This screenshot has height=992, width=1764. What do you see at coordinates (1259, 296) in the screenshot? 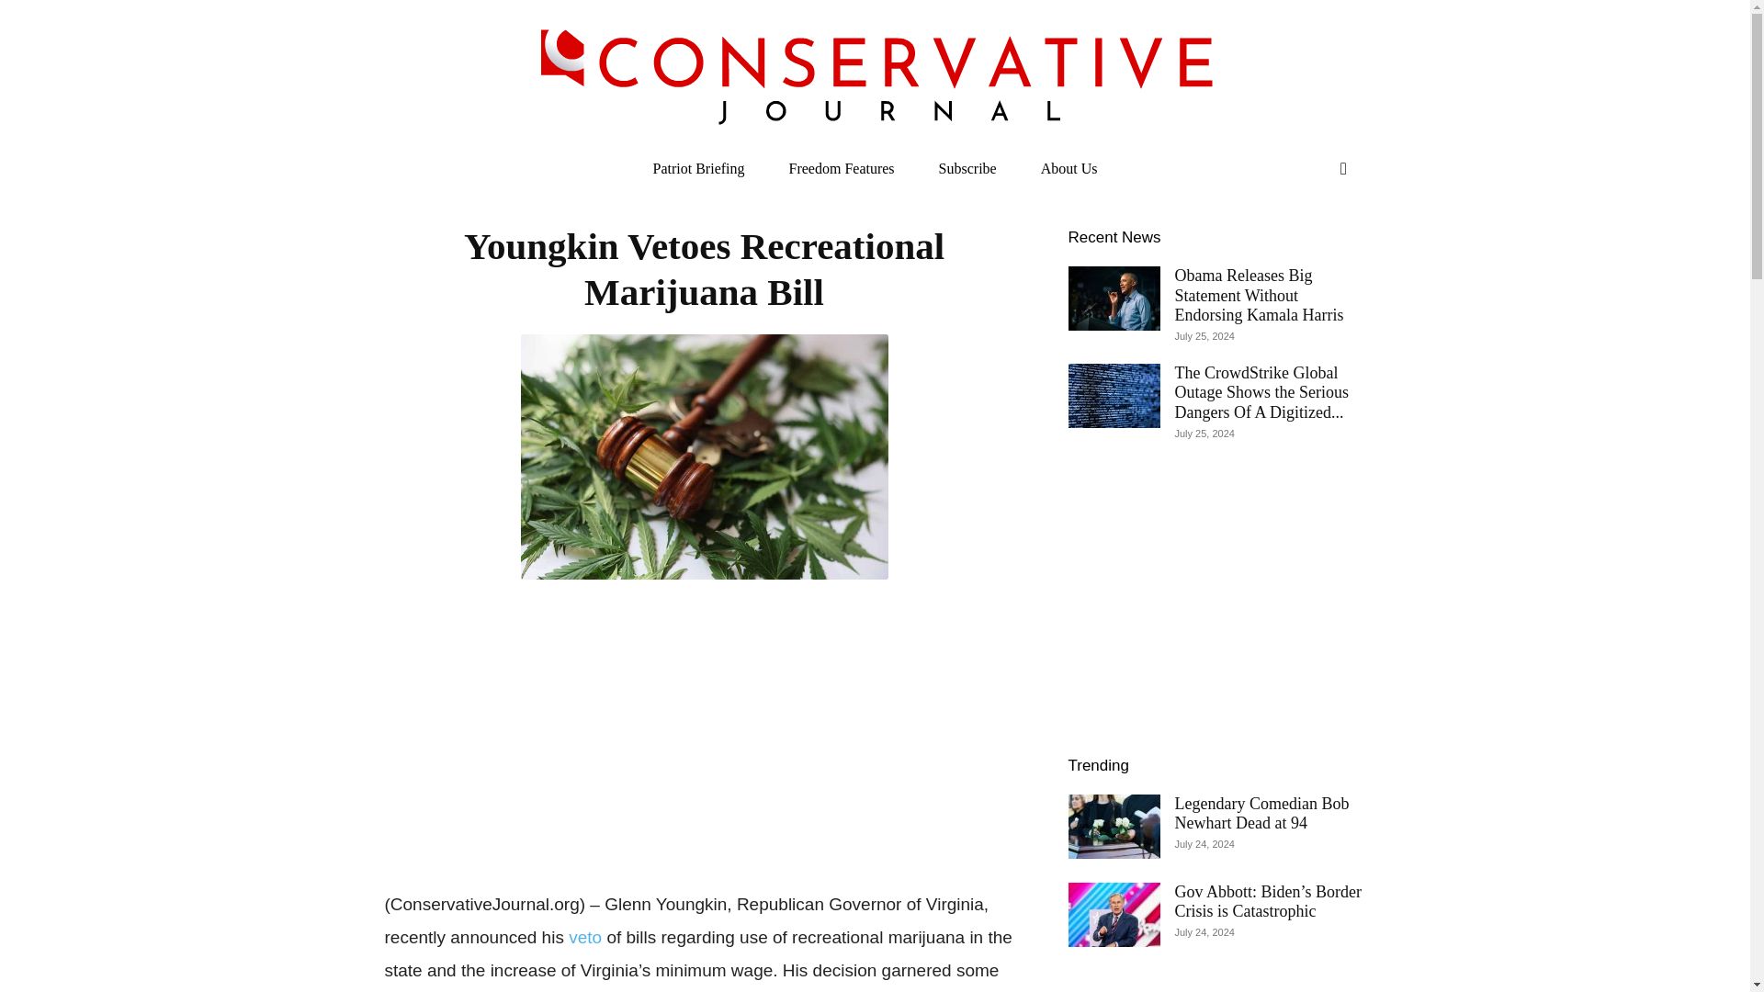
I see `Obama Releases Big Statement Without Endorsing Kamala Harris` at bounding box center [1259, 296].